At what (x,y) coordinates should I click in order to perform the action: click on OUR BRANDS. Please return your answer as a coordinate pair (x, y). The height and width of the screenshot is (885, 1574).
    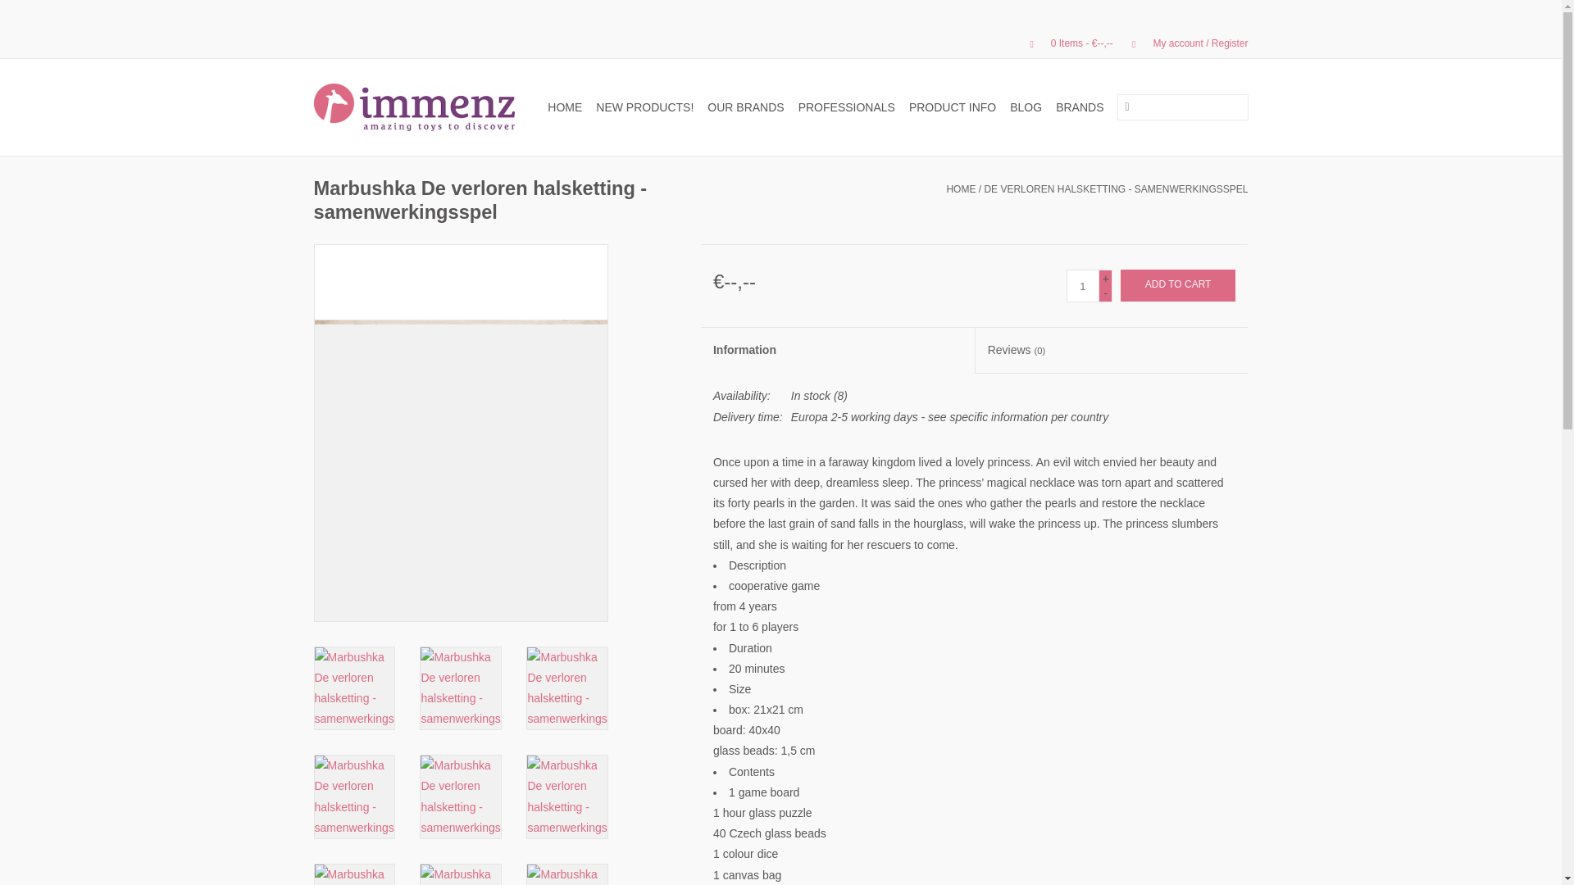
    Looking at the image, I should click on (744, 107).